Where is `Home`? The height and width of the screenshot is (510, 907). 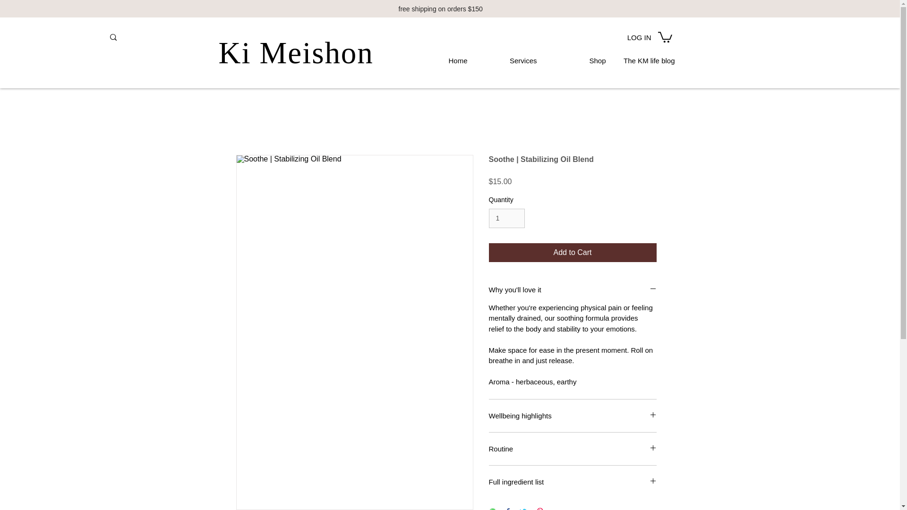
Home is located at coordinates (436, 57).